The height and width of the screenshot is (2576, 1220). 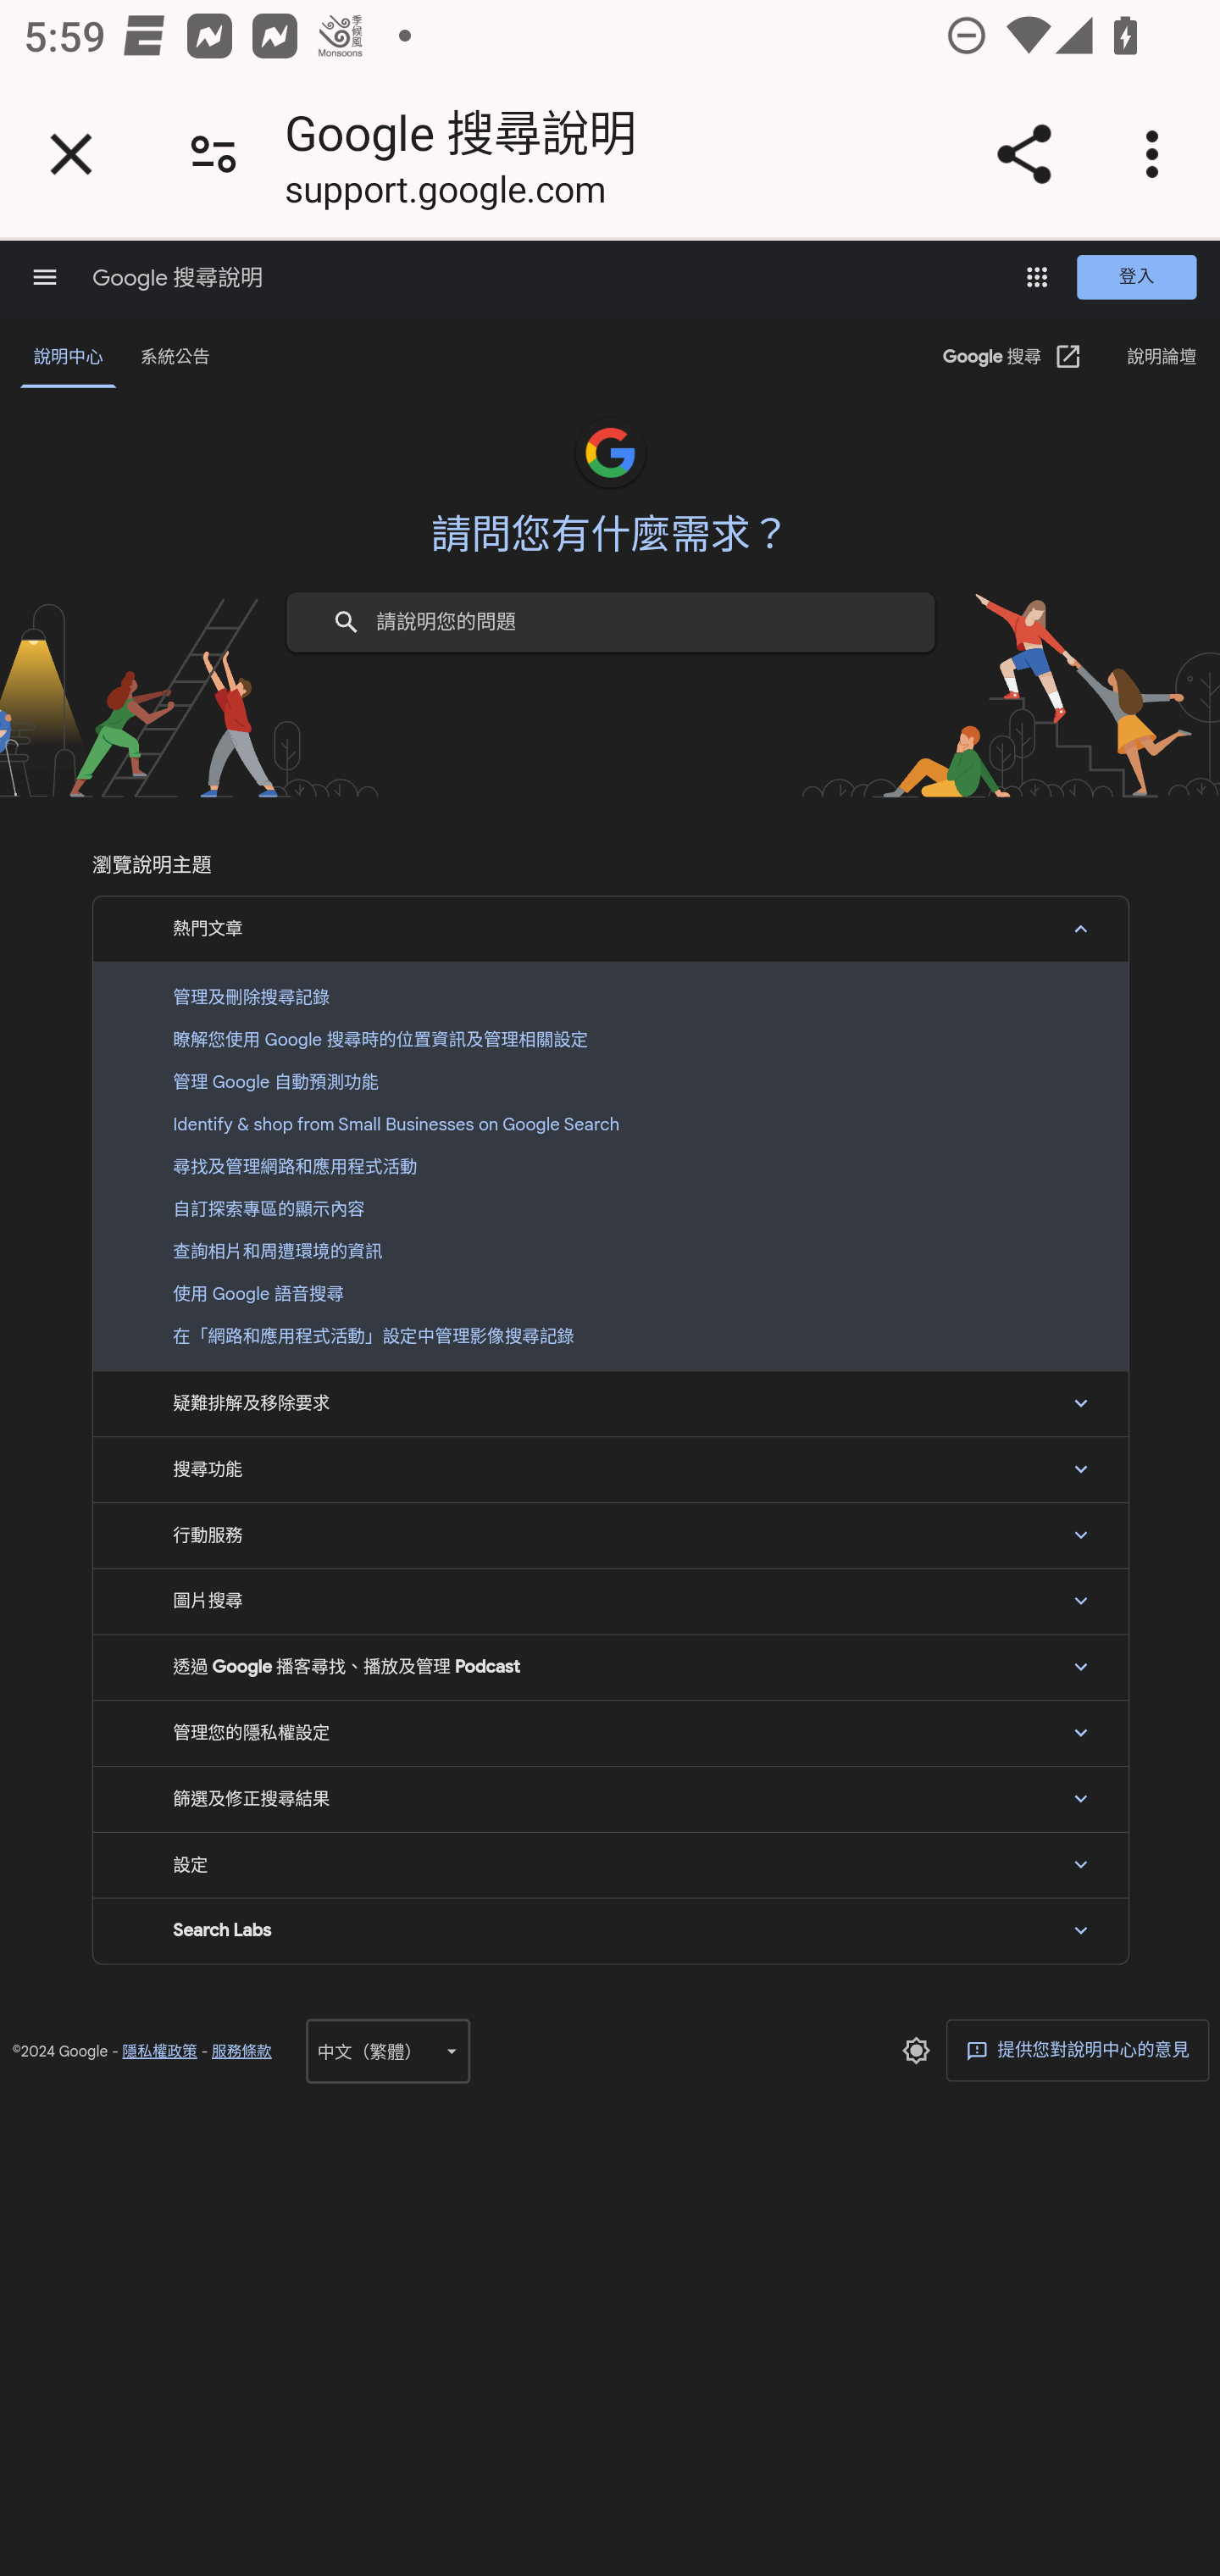 What do you see at coordinates (610, 1403) in the screenshot?
I see `疑難排解及移除要求` at bounding box center [610, 1403].